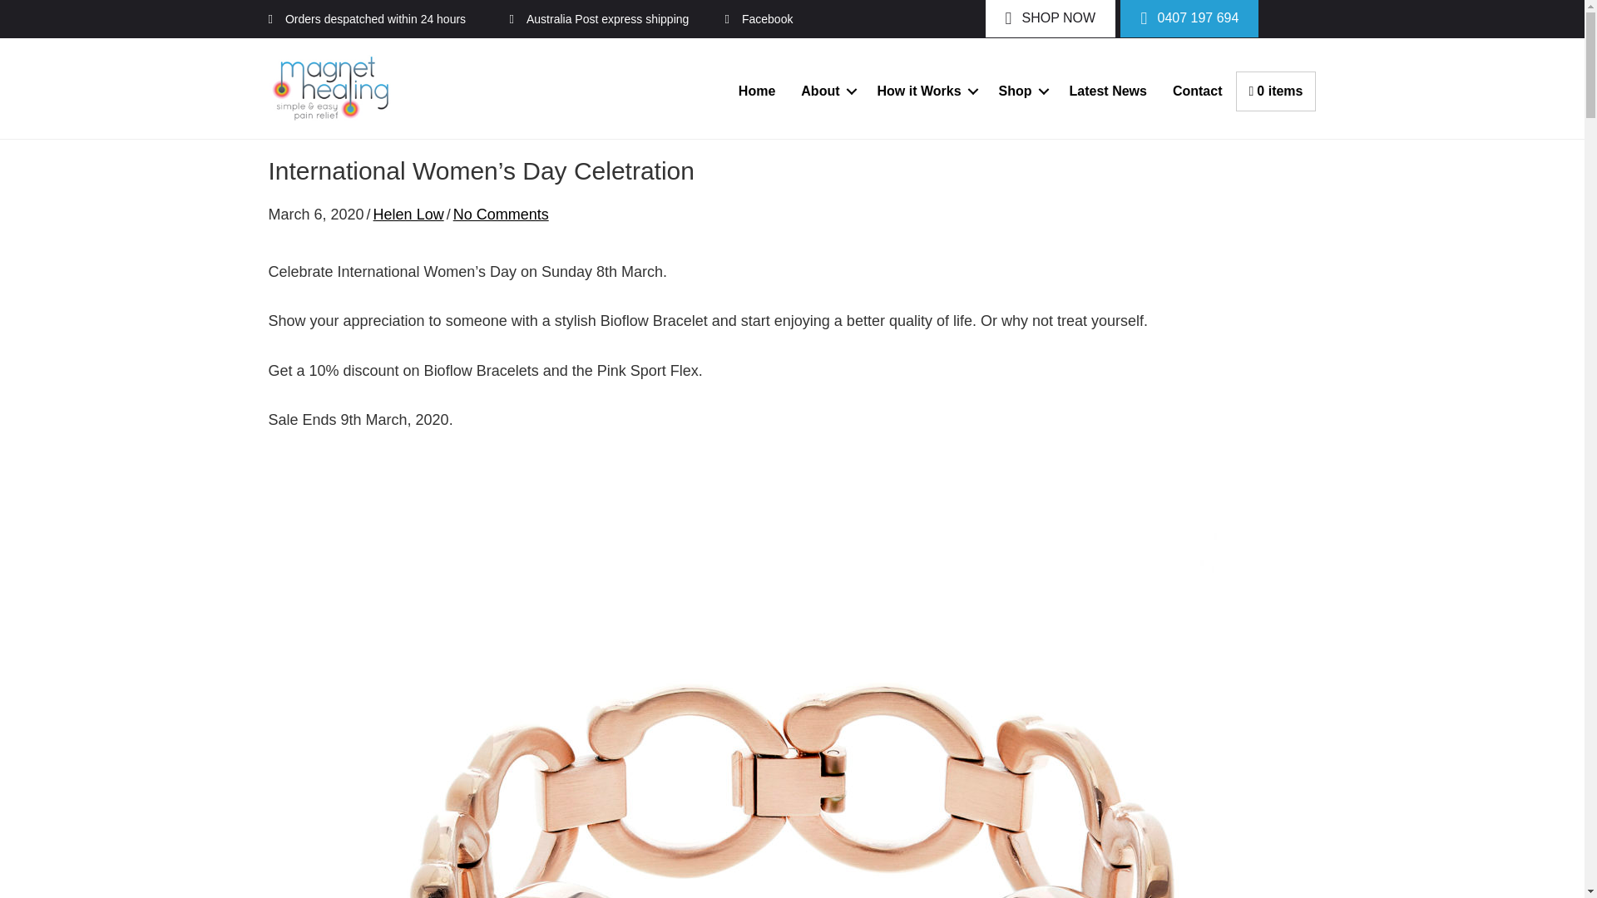 Image resolution: width=1597 pixels, height=898 pixels. Describe the element at coordinates (1198, 90) in the screenshot. I see `Contact` at that location.